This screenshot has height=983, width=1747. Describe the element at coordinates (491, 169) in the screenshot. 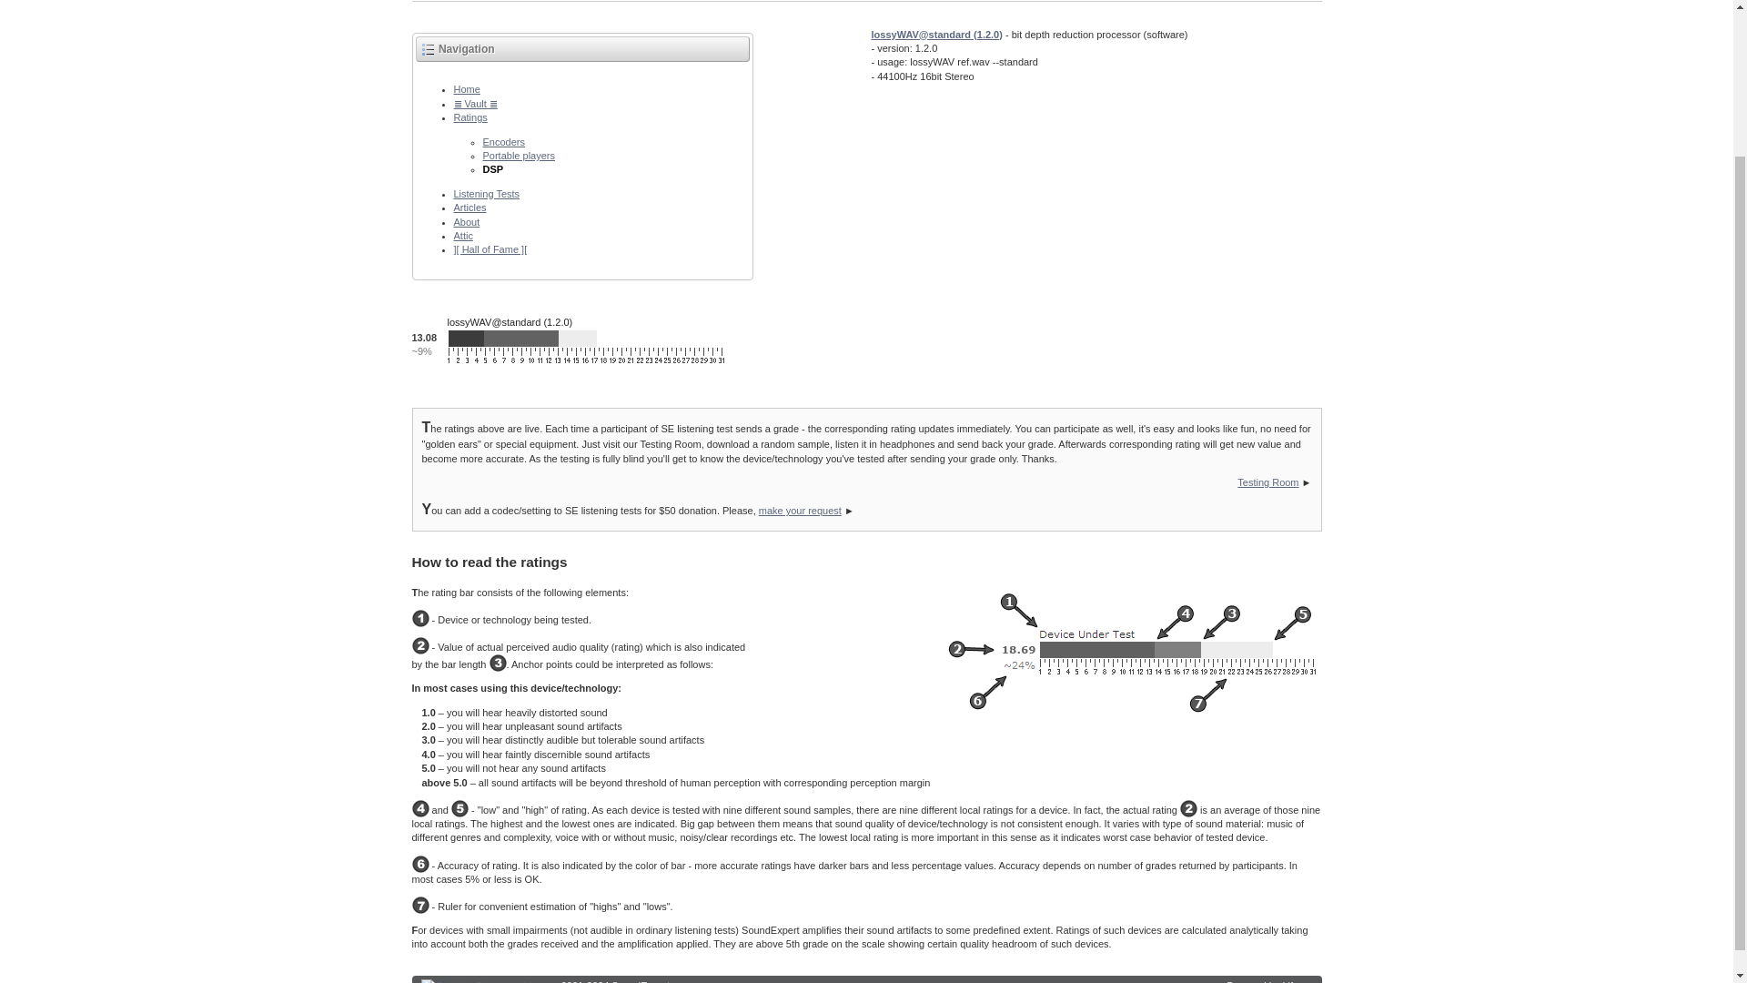

I see `DSP` at that location.